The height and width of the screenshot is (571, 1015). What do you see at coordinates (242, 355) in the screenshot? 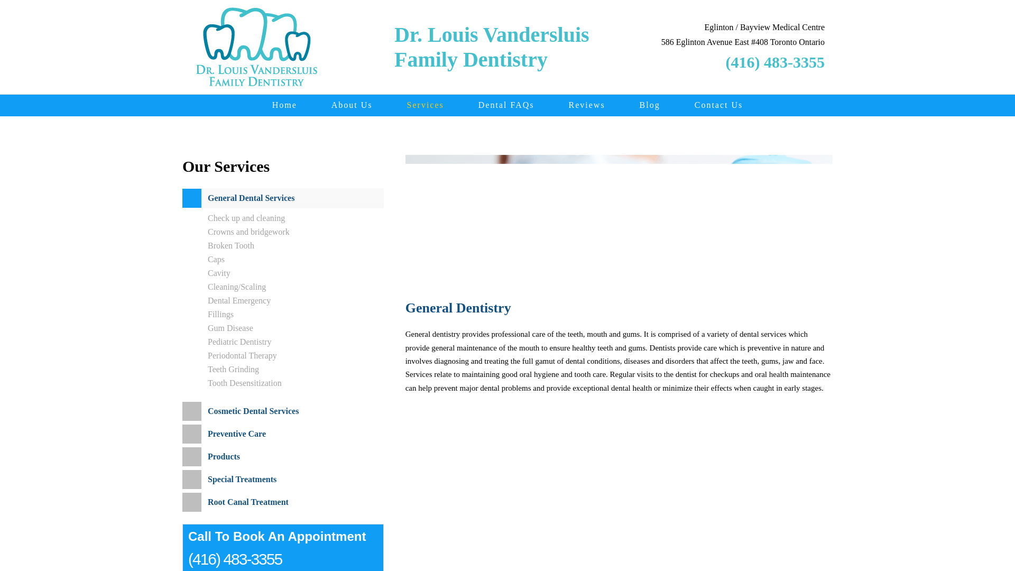
I see `Periodontal Therapy` at bounding box center [242, 355].